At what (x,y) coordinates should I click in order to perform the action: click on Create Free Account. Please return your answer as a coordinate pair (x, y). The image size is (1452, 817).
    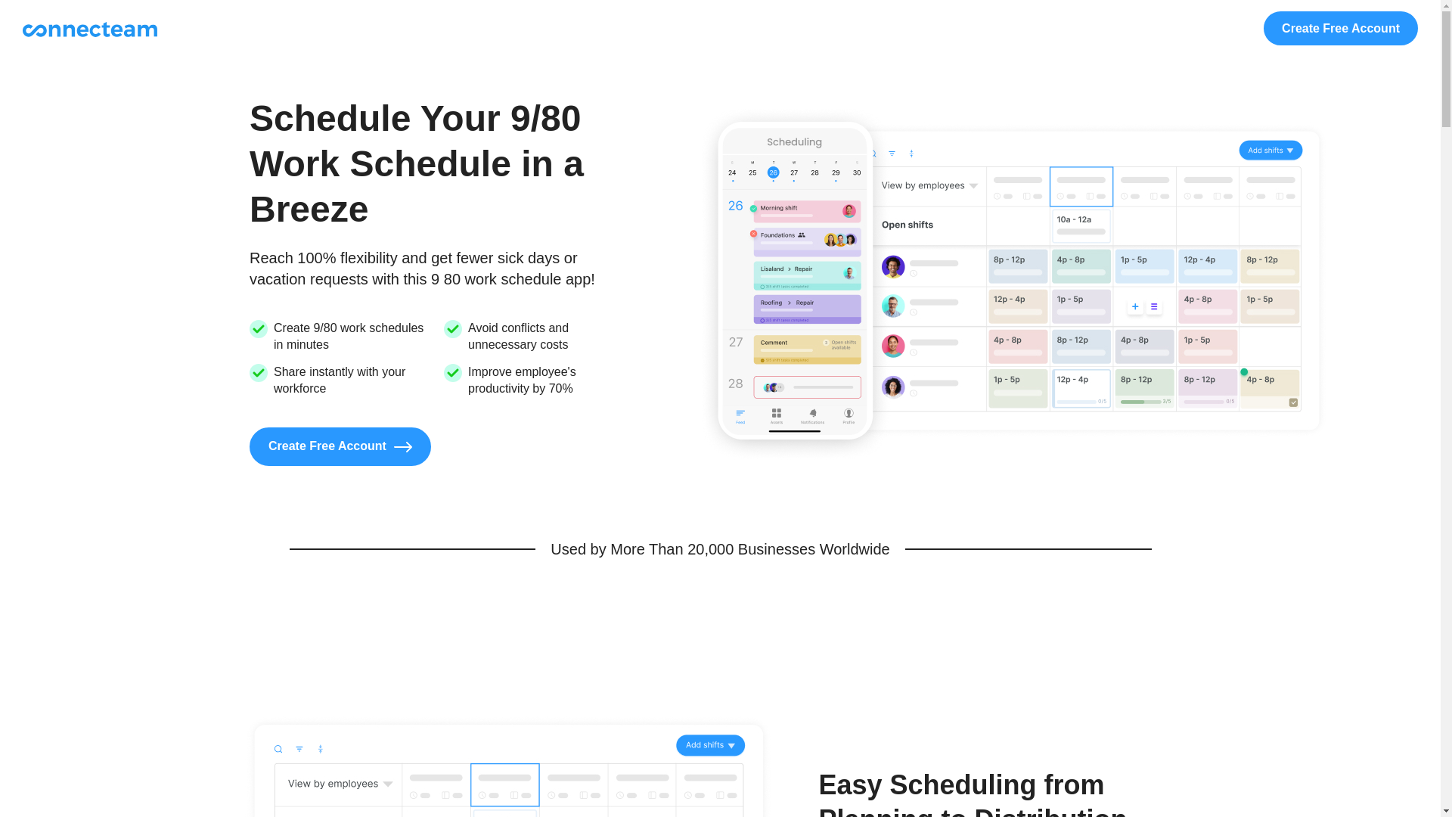
    Looking at the image, I should click on (1340, 29).